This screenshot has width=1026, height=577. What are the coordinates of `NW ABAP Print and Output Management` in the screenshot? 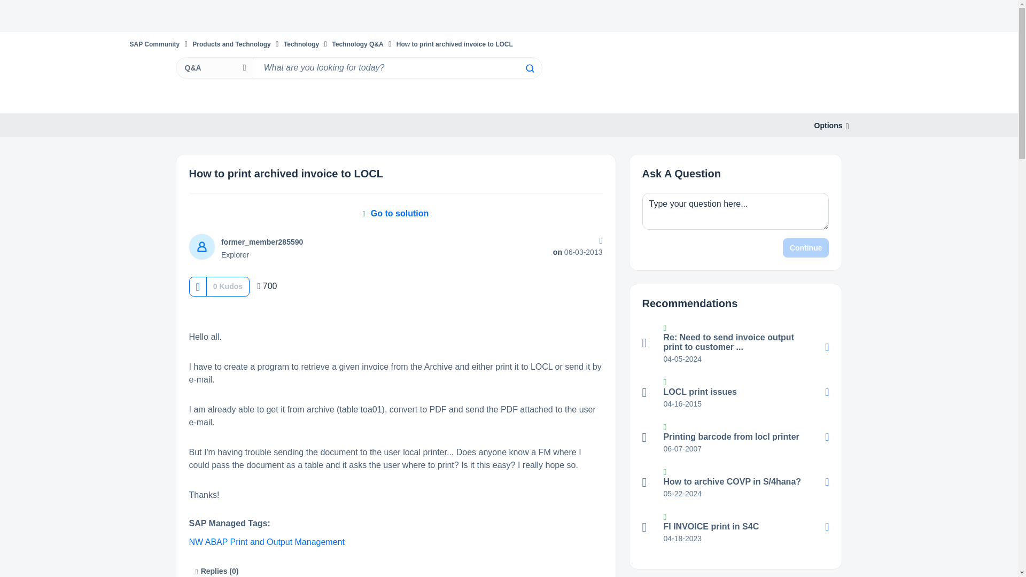 It's located at (267, 542).